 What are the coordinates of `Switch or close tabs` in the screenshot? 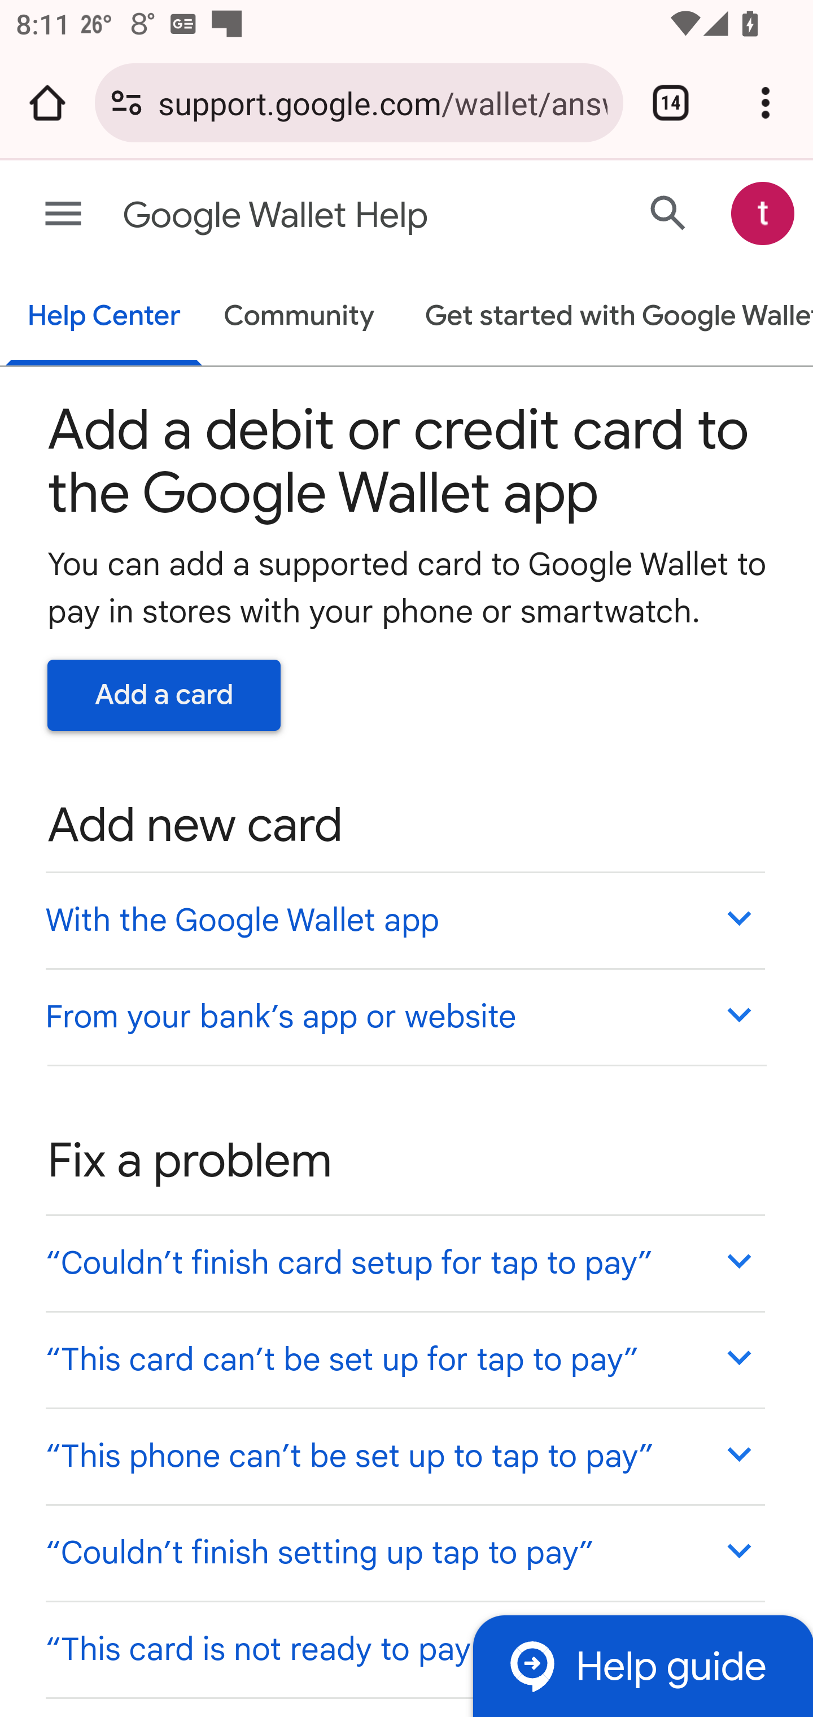 It's located at (671, 103).